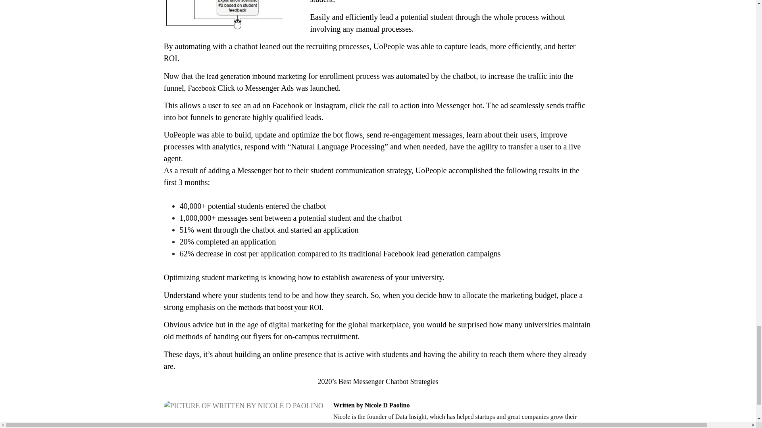  What do you see at coordinates (202, 88) in the screenshot?
I see `Facebook` at bounding box center [202, 88].